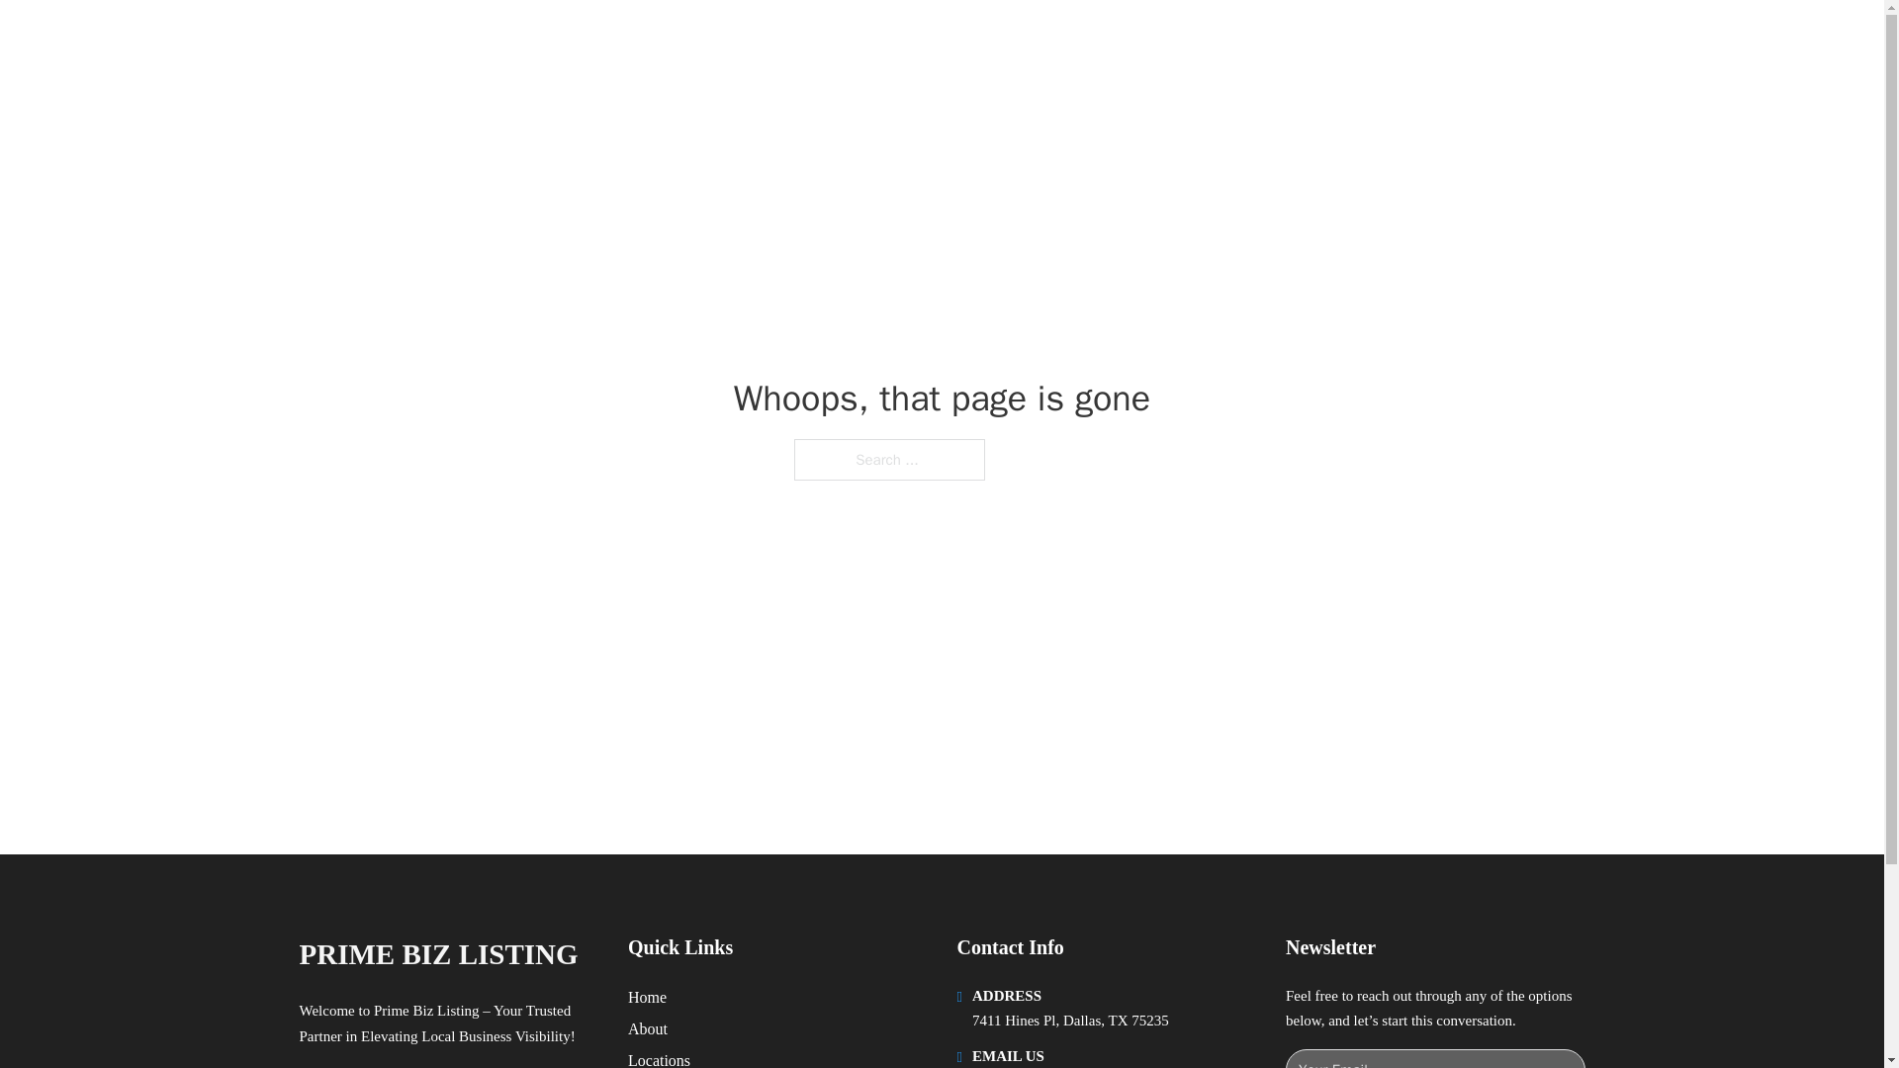  What do you see at coordinates (437, 954) in the screenshot?
I see `PRIME BIZ LISTING` at bounding box center [437, 954].